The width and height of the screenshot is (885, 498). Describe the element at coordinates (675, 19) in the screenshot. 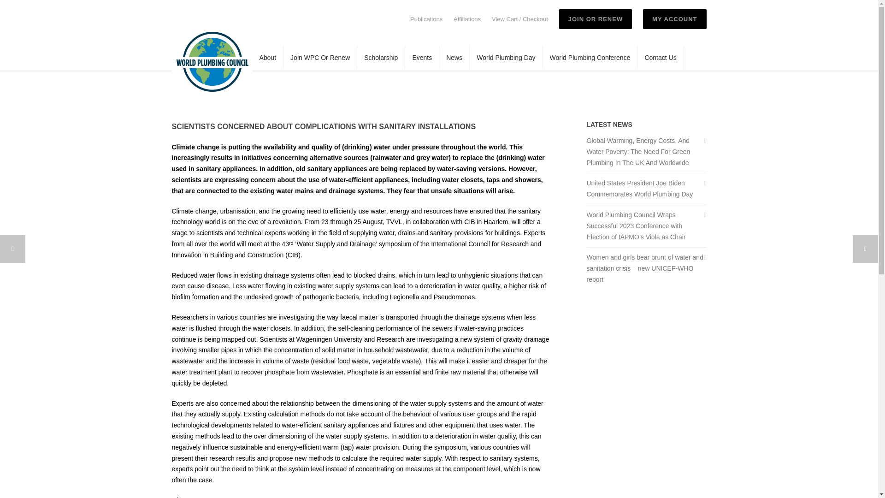

I see `MY ACCOUNT` at that location.